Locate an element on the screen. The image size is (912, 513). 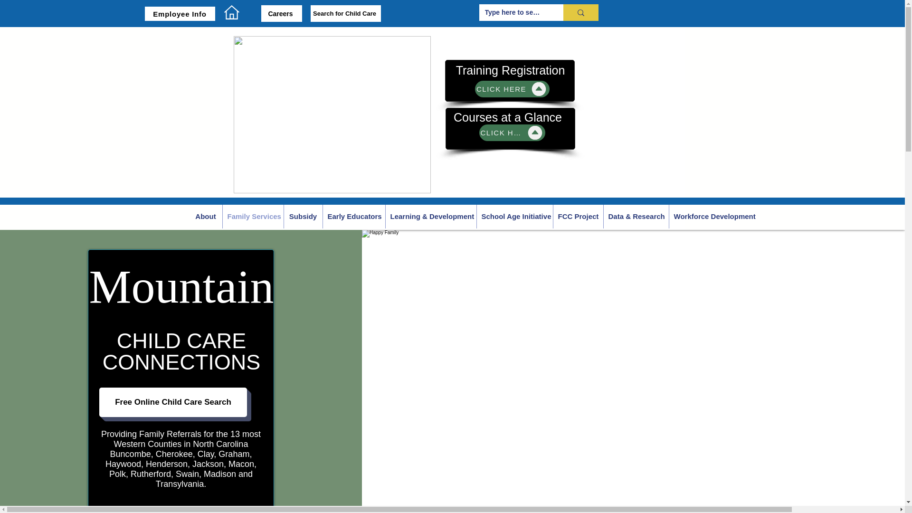
CLICK HERE is located at coordinates (512, 89).